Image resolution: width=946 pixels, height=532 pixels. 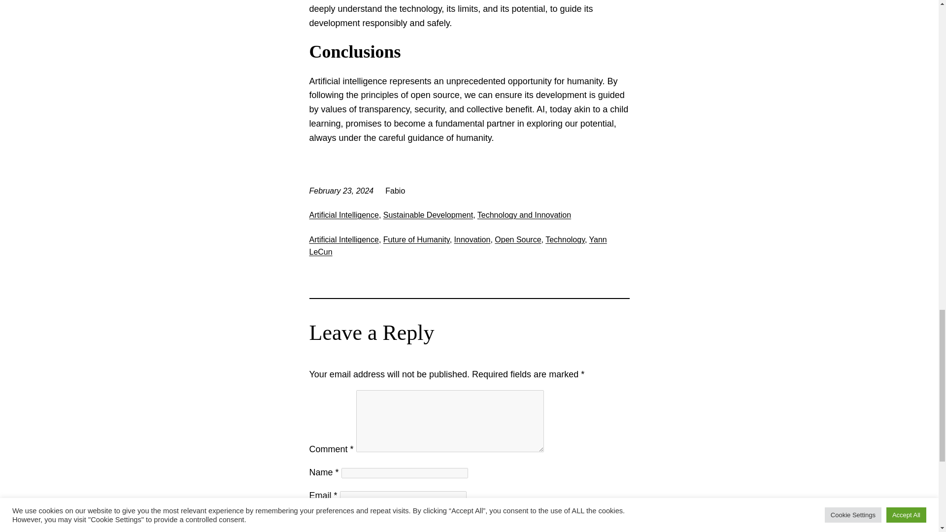 I want to click on Technology, so click(x=565, y=239).